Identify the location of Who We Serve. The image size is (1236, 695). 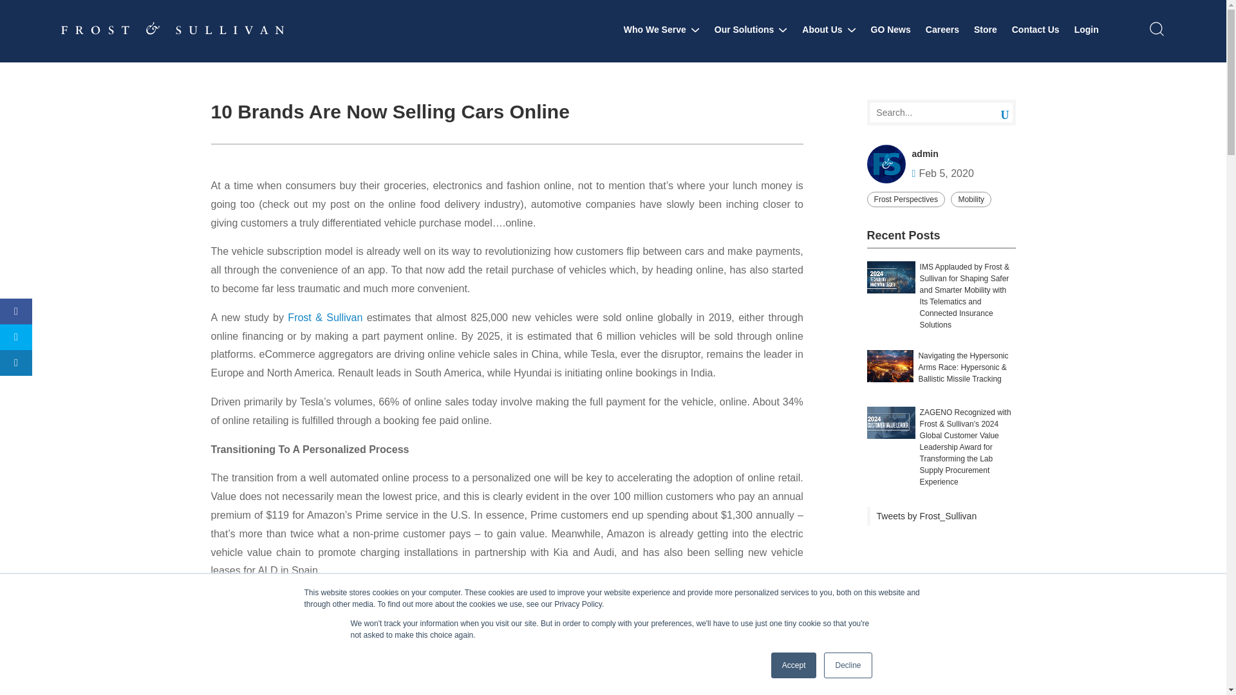
(662, 30).